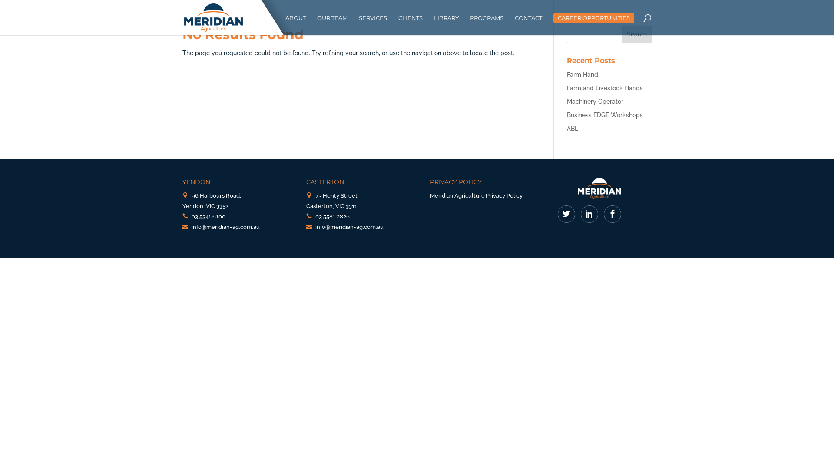 The width and height of the screenshot is (834, 469). I want to click on Farm and Livestock Hands, so click(605, 88).